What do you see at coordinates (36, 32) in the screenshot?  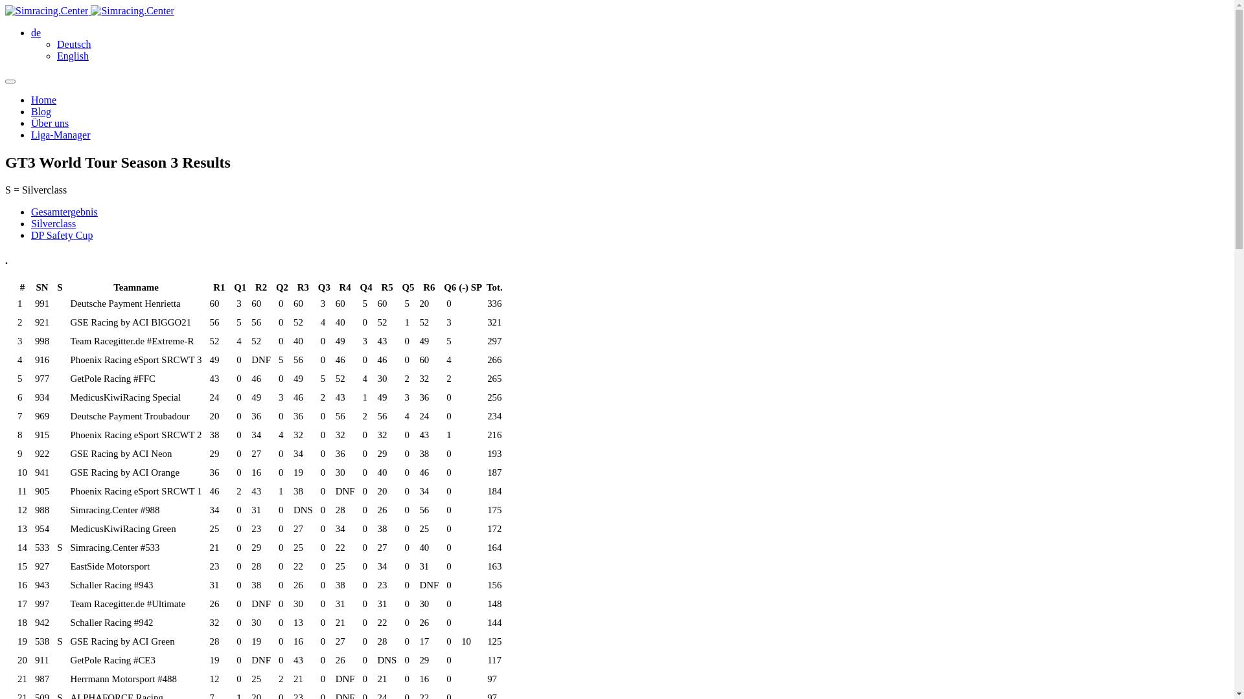 I see `de` at bounding box center [36, 32].